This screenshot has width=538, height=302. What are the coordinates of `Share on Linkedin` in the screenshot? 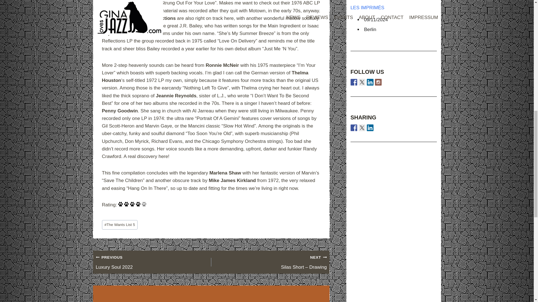 It's located at (370, 128).